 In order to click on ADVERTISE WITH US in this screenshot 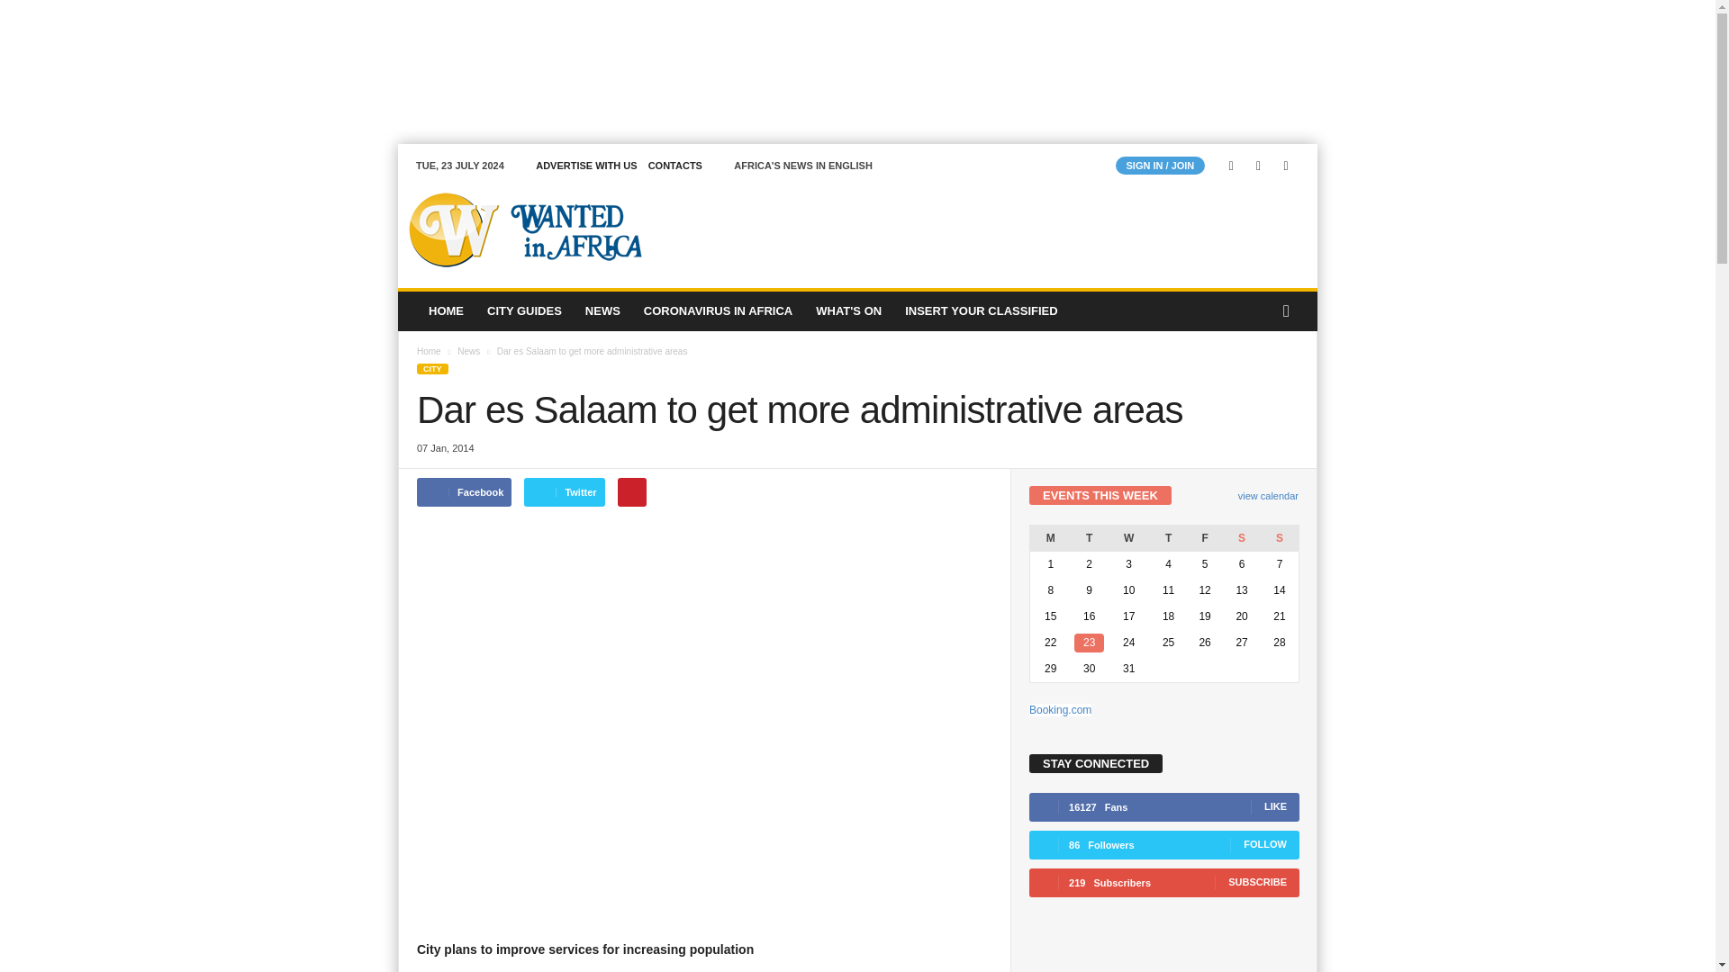, I will do `click(585, 166)`.